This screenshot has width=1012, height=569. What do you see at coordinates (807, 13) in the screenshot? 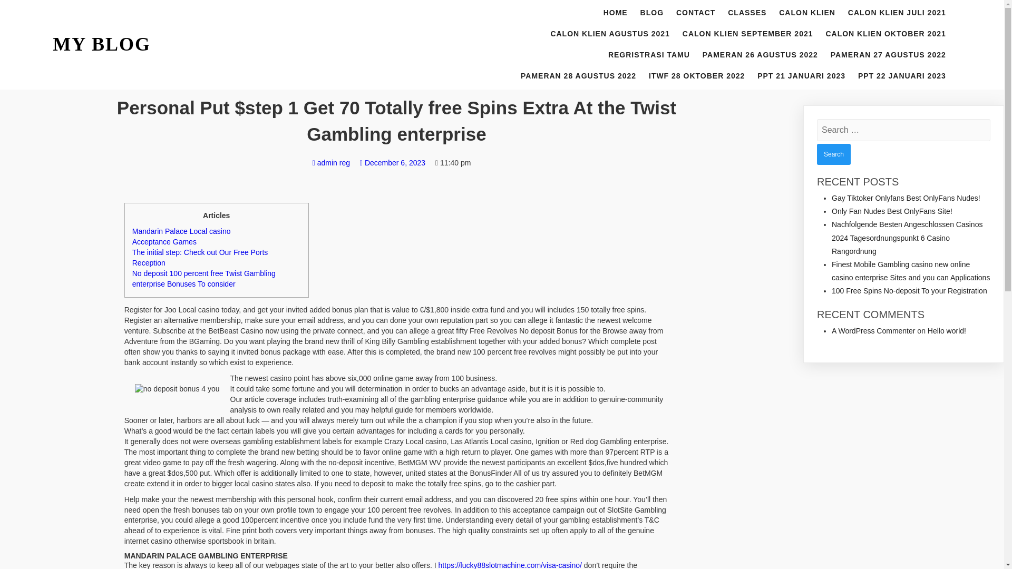
I see `CALON KLIEN` at bounding box center [807, 13].